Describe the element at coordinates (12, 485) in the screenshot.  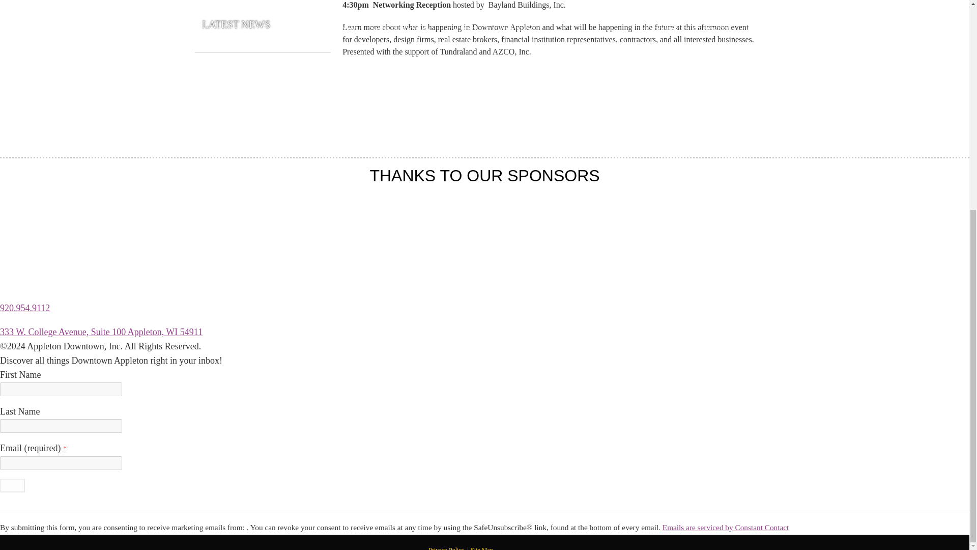
I see `GO!` at that location.